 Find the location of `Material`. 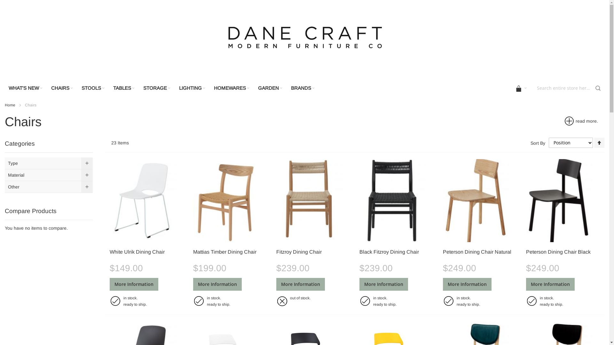

Material is located at coordinates (49, 175).